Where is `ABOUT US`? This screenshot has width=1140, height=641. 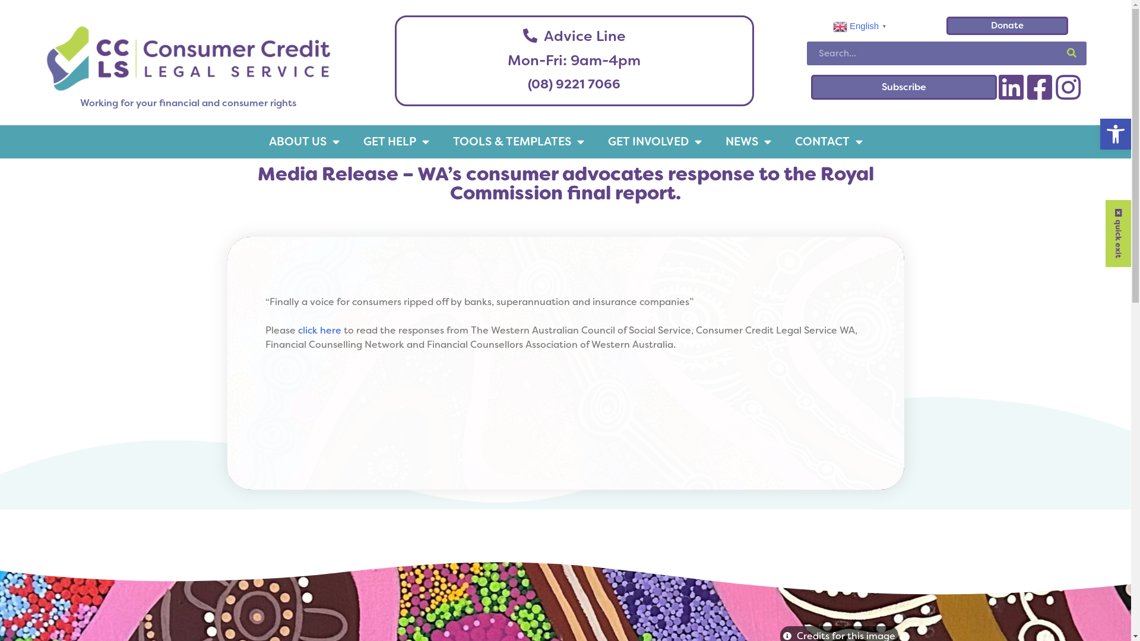
ABOUT US is located at coordinates (304, 141).